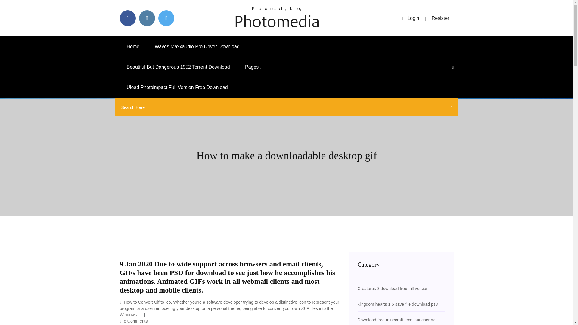 The height and width of the screenshot is (325, 578). What do you see at coordinates (411, 18) in the screenshot?
I see `Login` at bounding box center [411, 18].